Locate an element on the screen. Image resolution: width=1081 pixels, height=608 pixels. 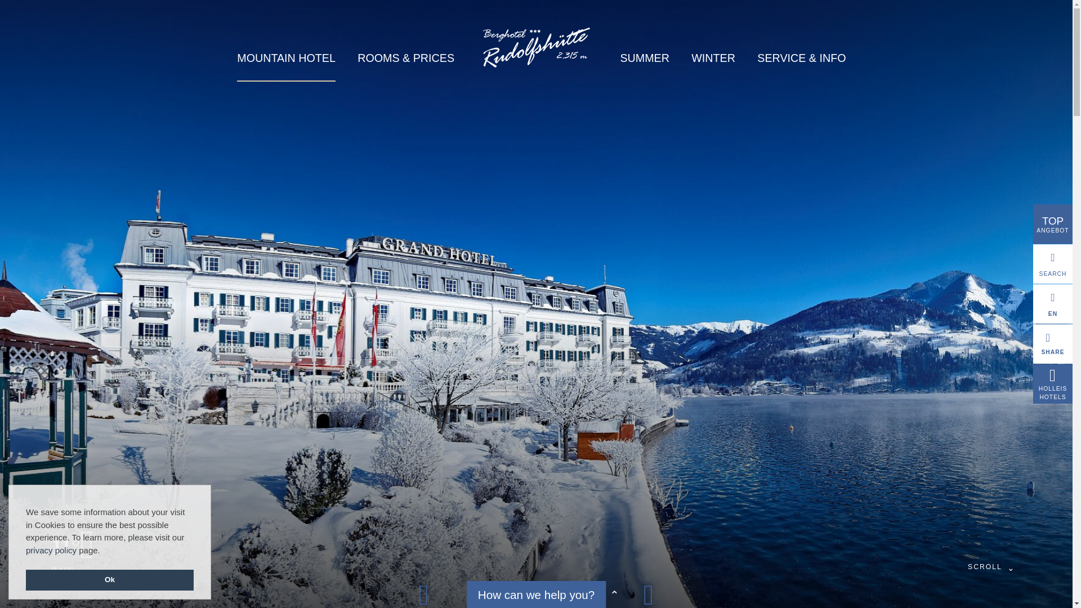
WINTER is located at coordinates (713, 57).